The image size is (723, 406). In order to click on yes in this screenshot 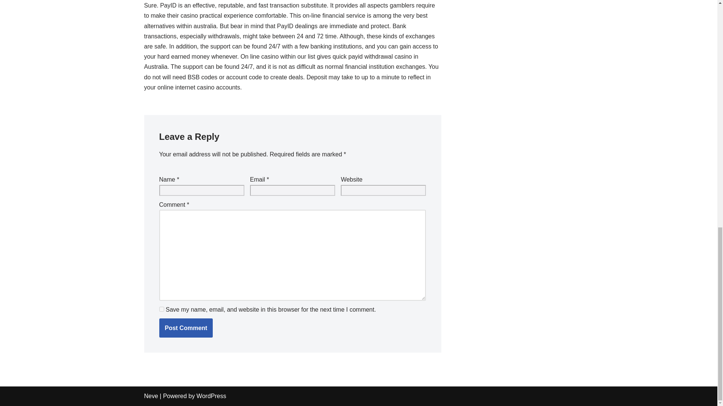, I will do `click(161, 309)`.